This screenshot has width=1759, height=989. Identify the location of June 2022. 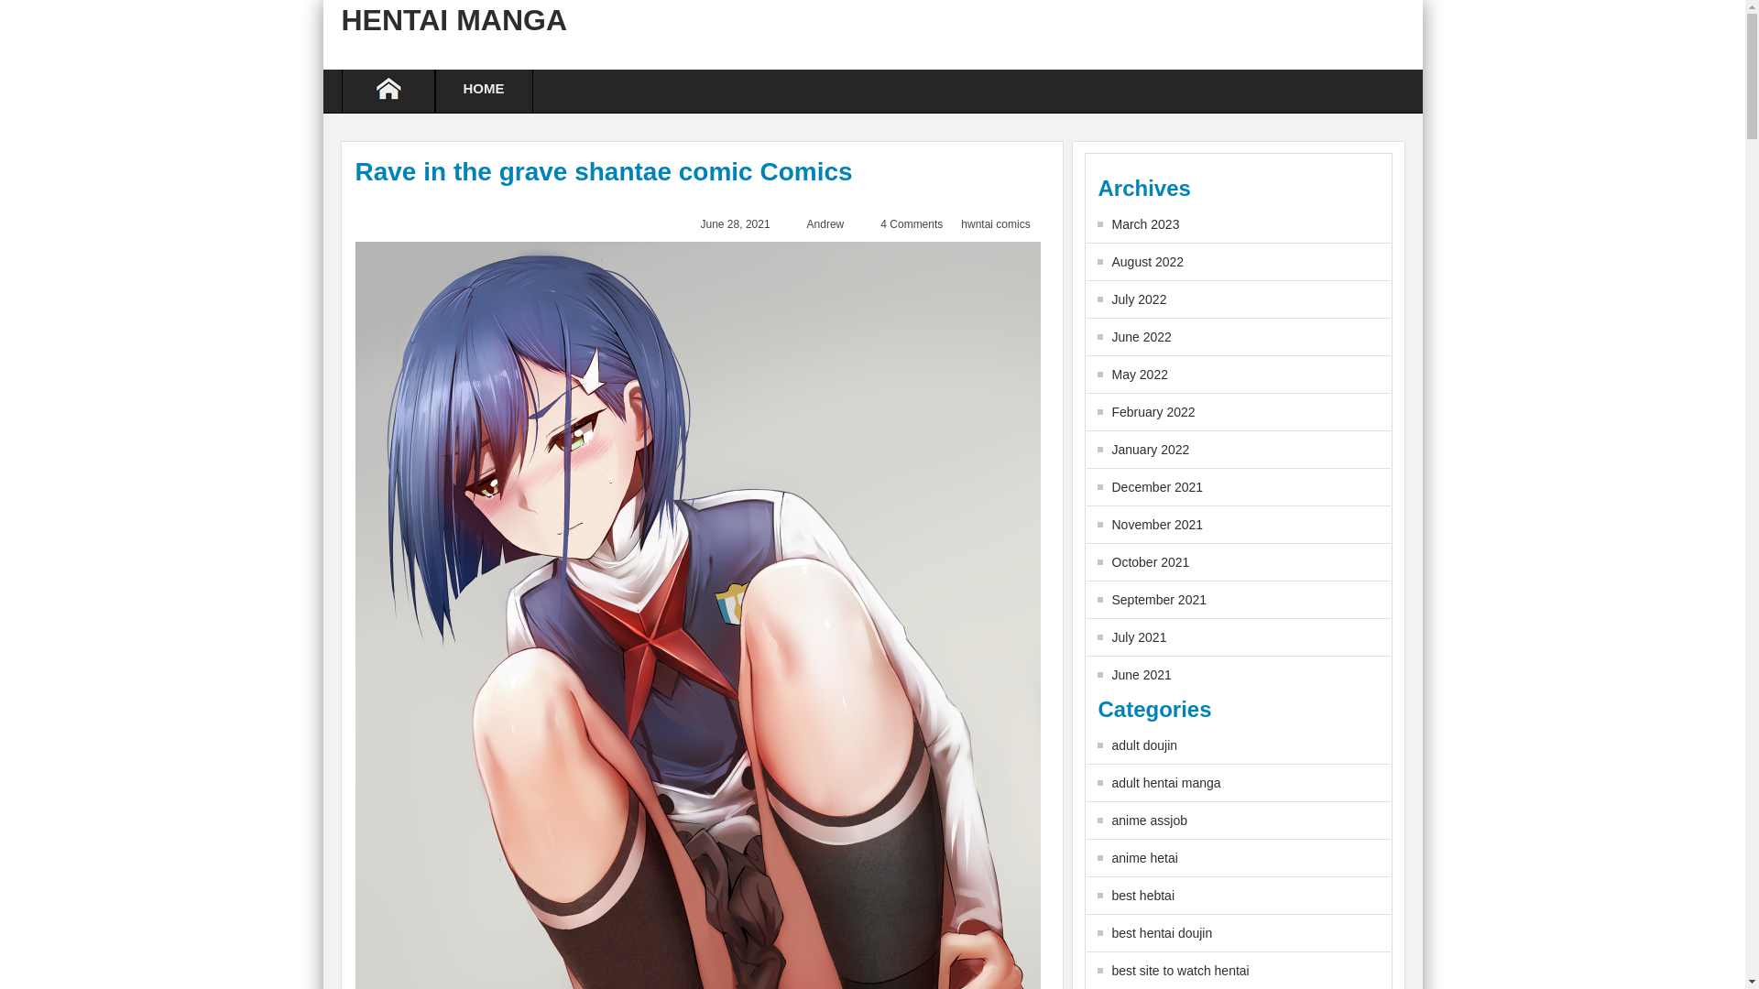
(1134, 336).